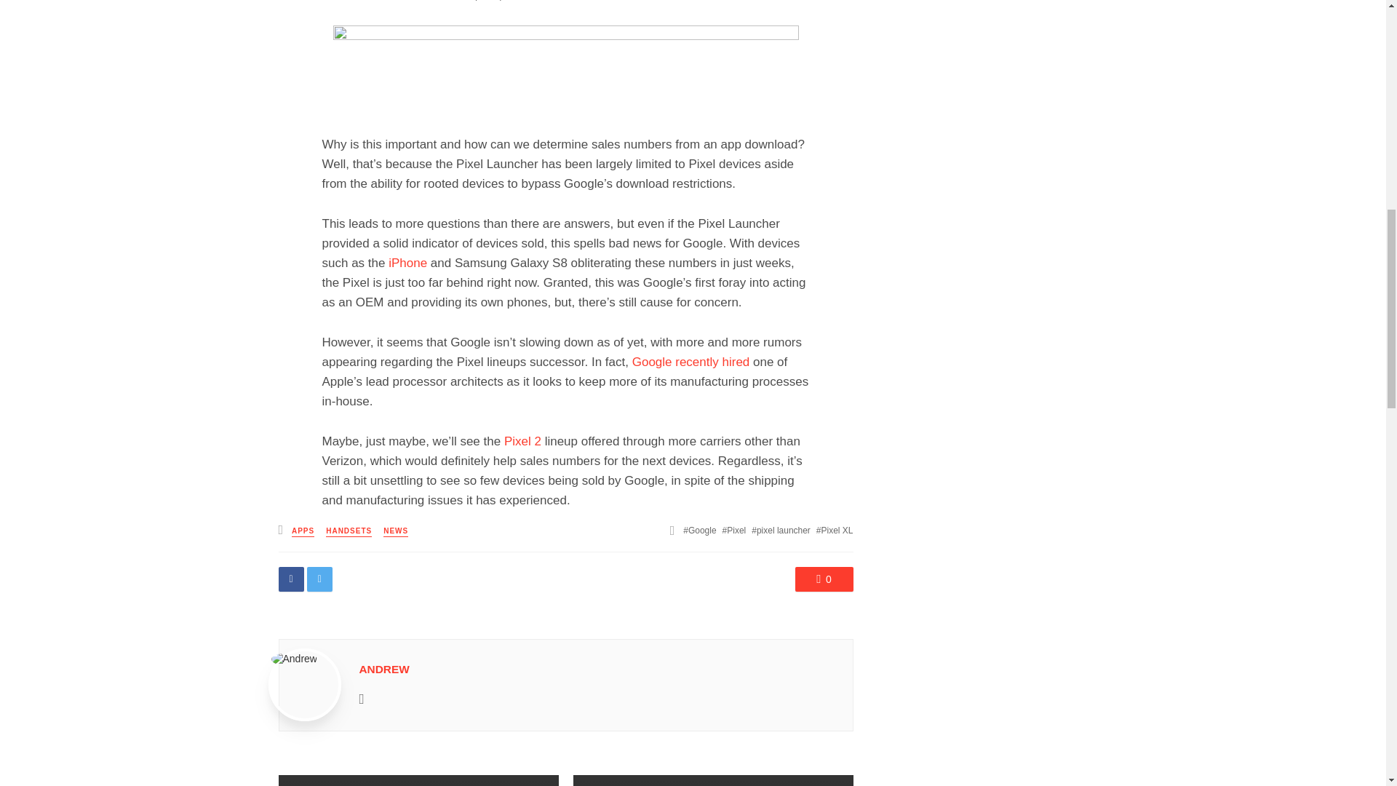 This screenshot has height=786, width=1397. What do you see at coordinates (348, 531) in the screenshot?
I see `HANDSETS` at bounding box center [348, 531].